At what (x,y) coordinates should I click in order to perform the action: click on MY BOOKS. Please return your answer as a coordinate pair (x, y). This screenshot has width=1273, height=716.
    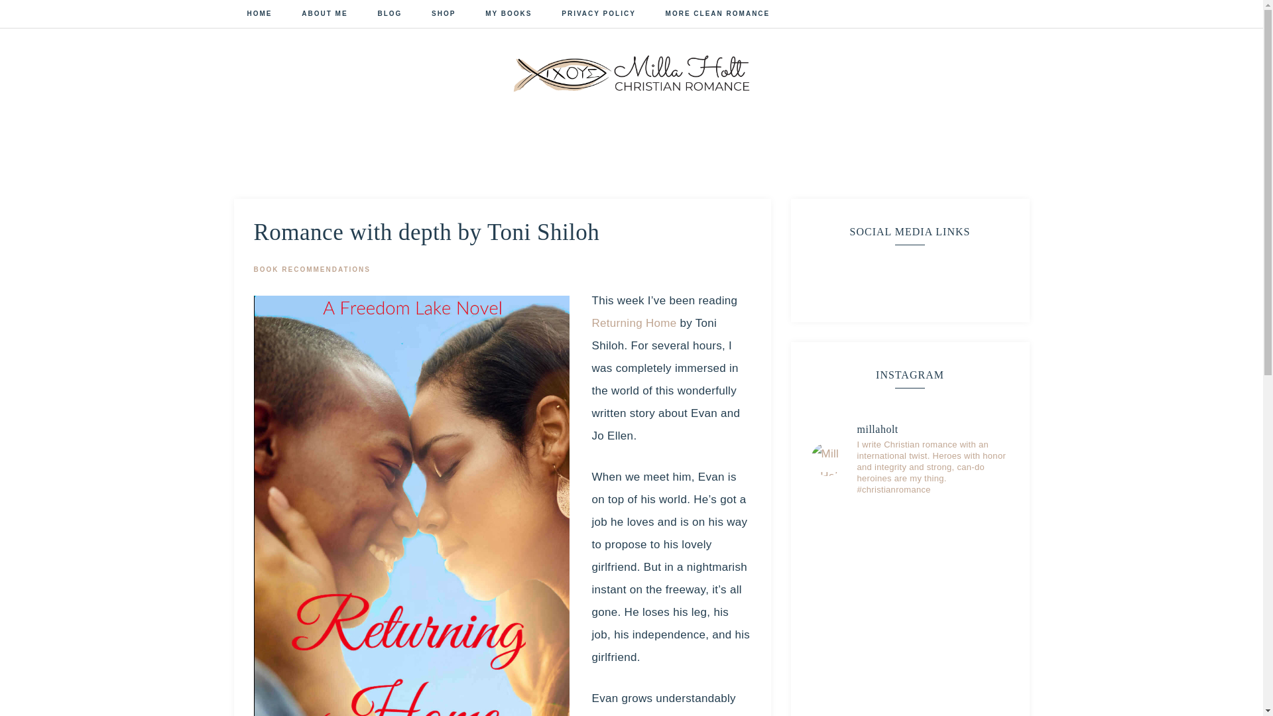
    Looking at the image, I should click on (508, 15).